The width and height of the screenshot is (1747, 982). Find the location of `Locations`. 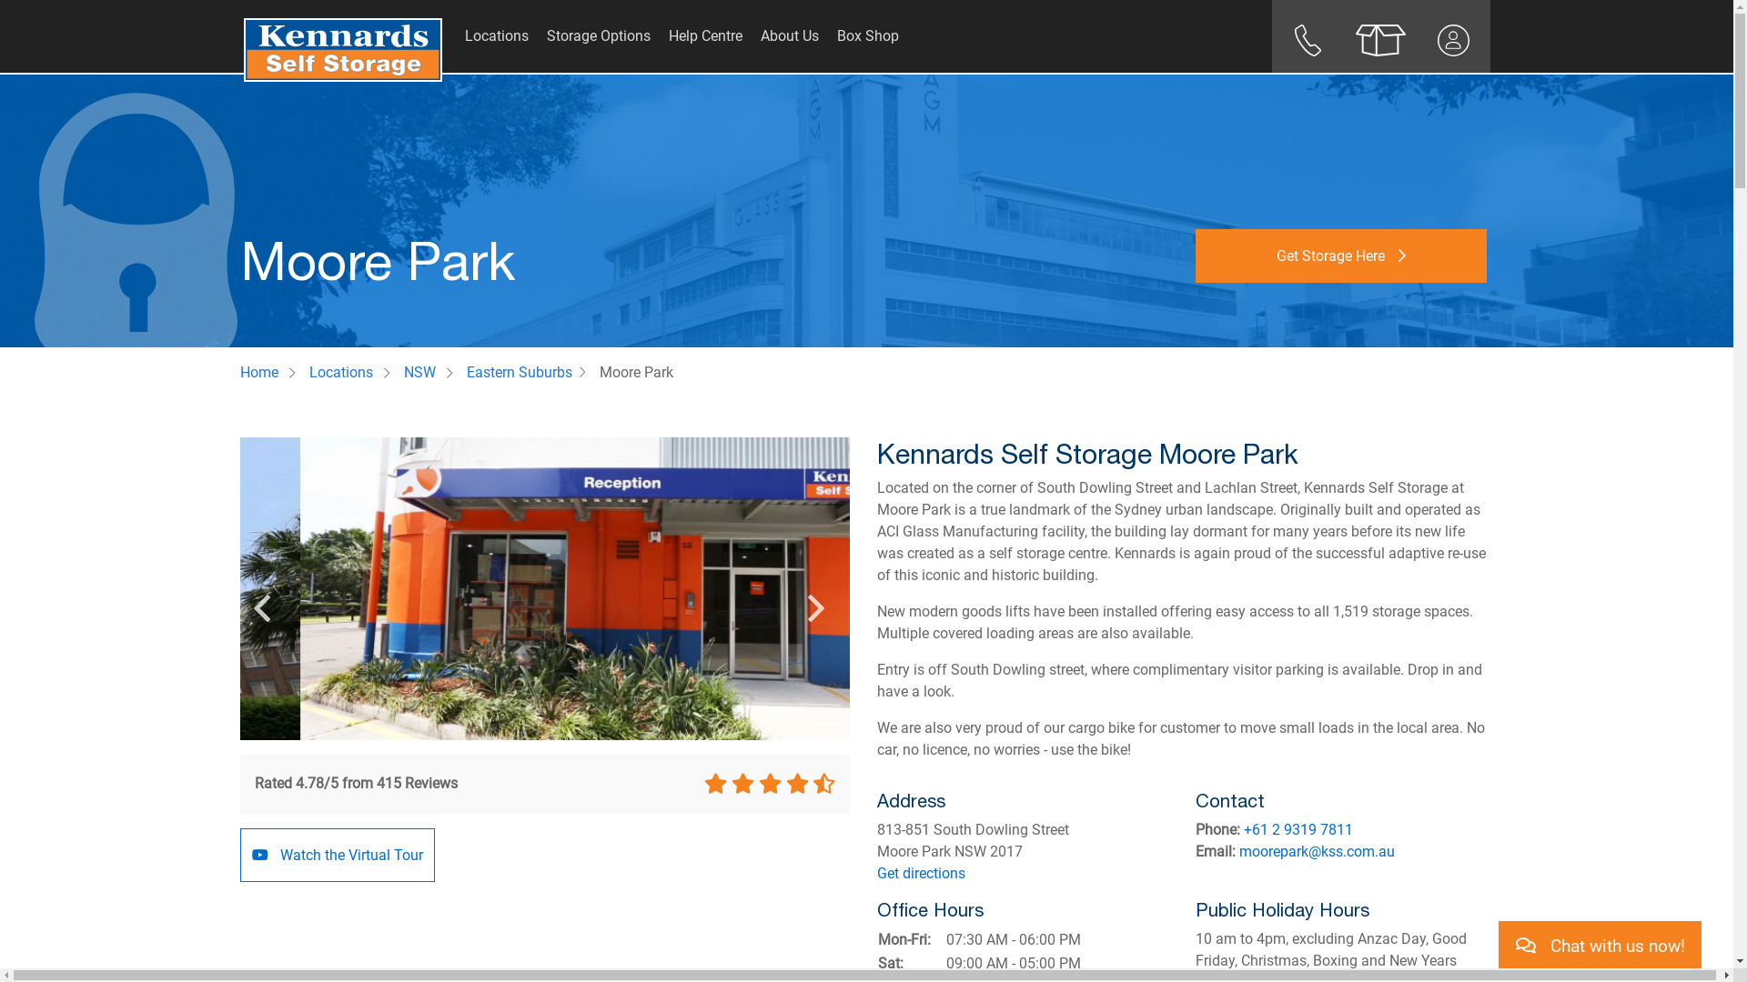

Locations is located at coordinates (497, 36).